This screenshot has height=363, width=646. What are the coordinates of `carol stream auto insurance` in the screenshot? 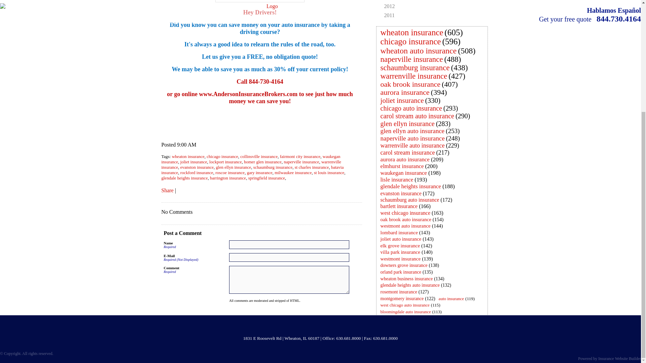 It's located at (417, 116).